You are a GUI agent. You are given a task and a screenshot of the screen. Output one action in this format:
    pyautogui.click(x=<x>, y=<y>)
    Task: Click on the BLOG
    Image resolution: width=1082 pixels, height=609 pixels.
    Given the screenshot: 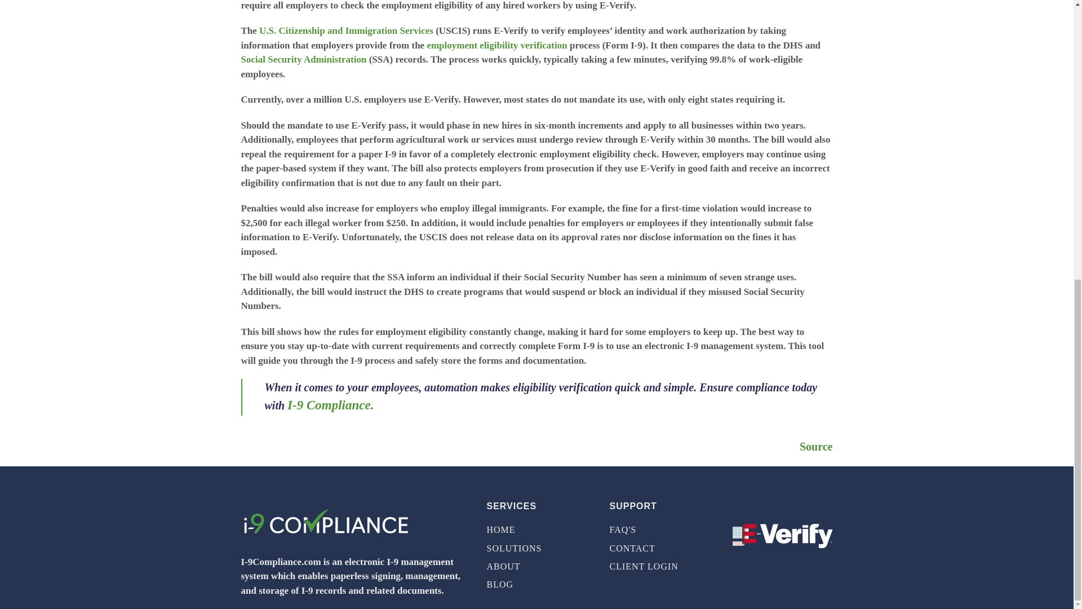 What is the action you would take?
    pyautogui.click(x=537, y=584)
    